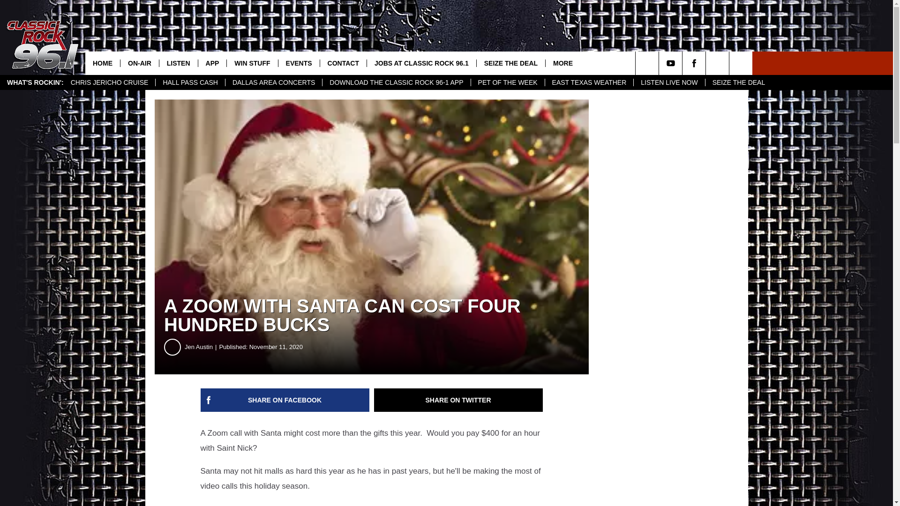 This screenshot has height=506, width=900. I want to click on DOWNLOAD THE CLASSIC ROCK 96-1 APP, so click(396, 82).